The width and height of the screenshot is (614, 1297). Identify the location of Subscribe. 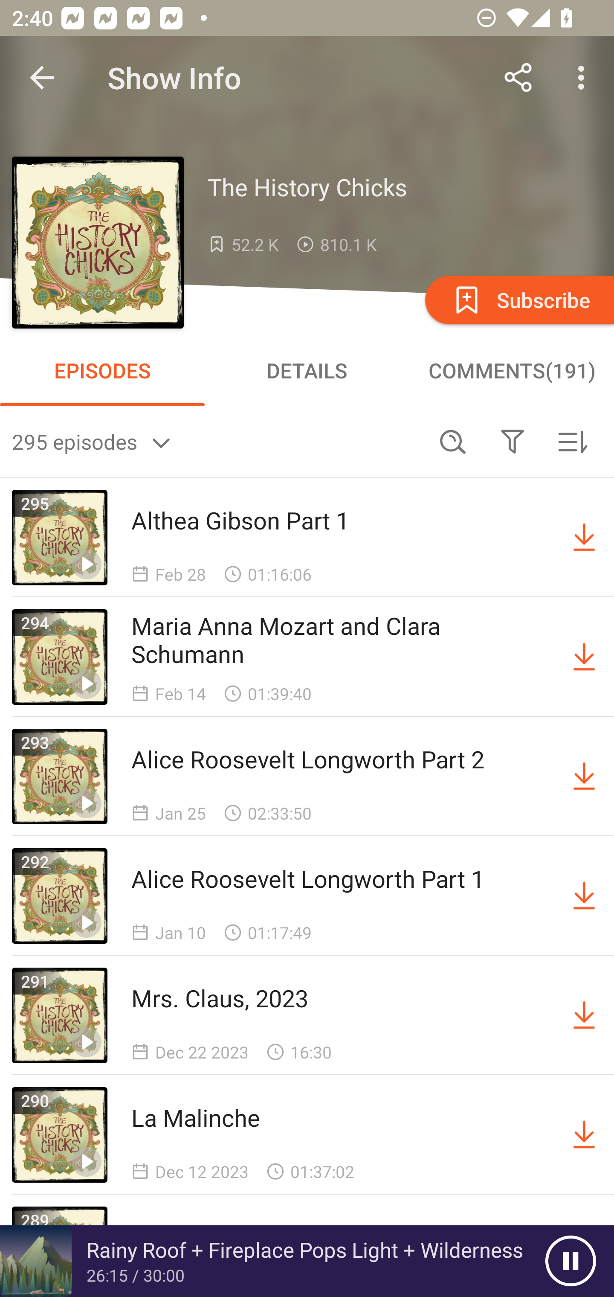
(518, 300).